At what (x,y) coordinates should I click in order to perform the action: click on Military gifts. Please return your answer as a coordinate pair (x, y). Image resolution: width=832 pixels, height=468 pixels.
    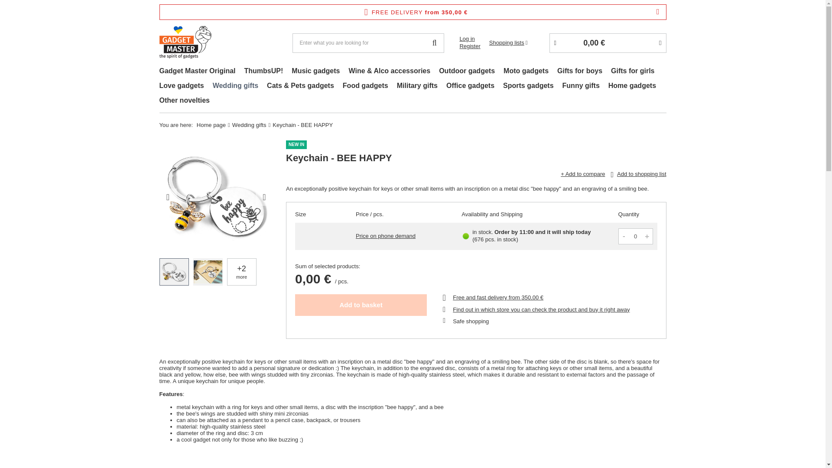
    Looking at the image, I should click on (417, 87).